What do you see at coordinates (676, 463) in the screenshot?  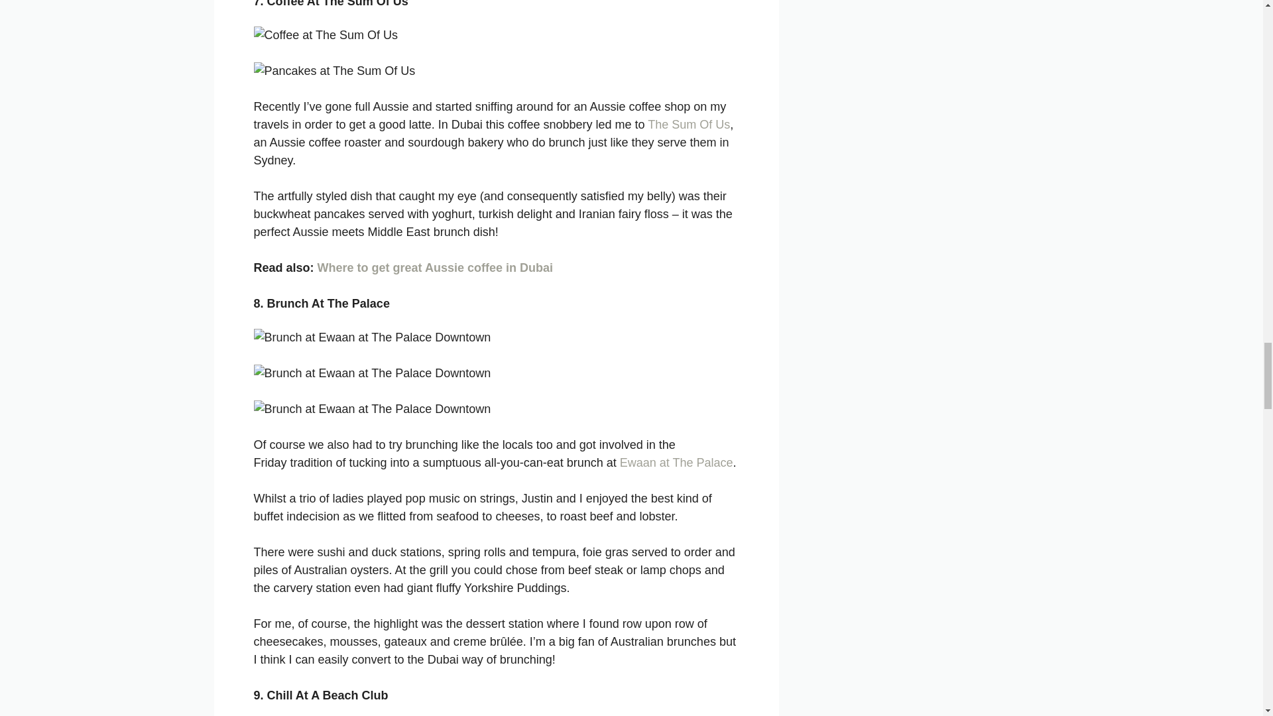 I see `Ewaan at The Palace` at bounding box center [676, 463].